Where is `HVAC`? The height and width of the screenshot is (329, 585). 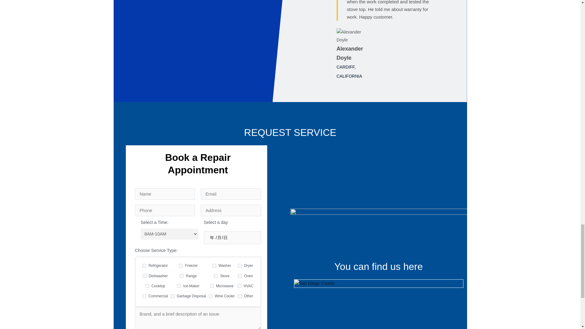
HVAC is located at coordinates (239, 286).